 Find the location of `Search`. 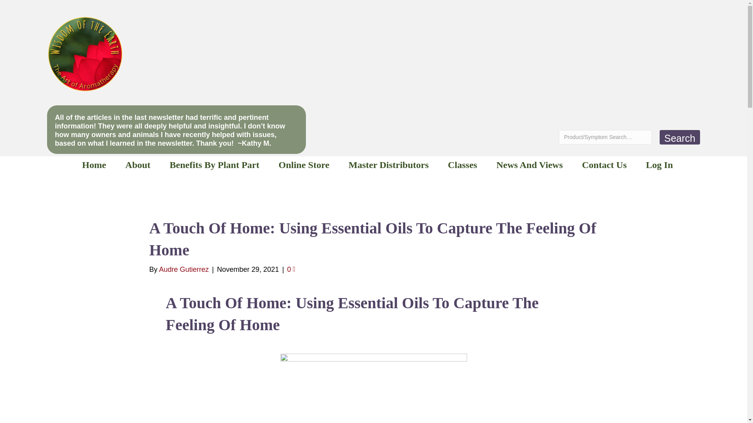

Search is located at coordinates (680, 137).